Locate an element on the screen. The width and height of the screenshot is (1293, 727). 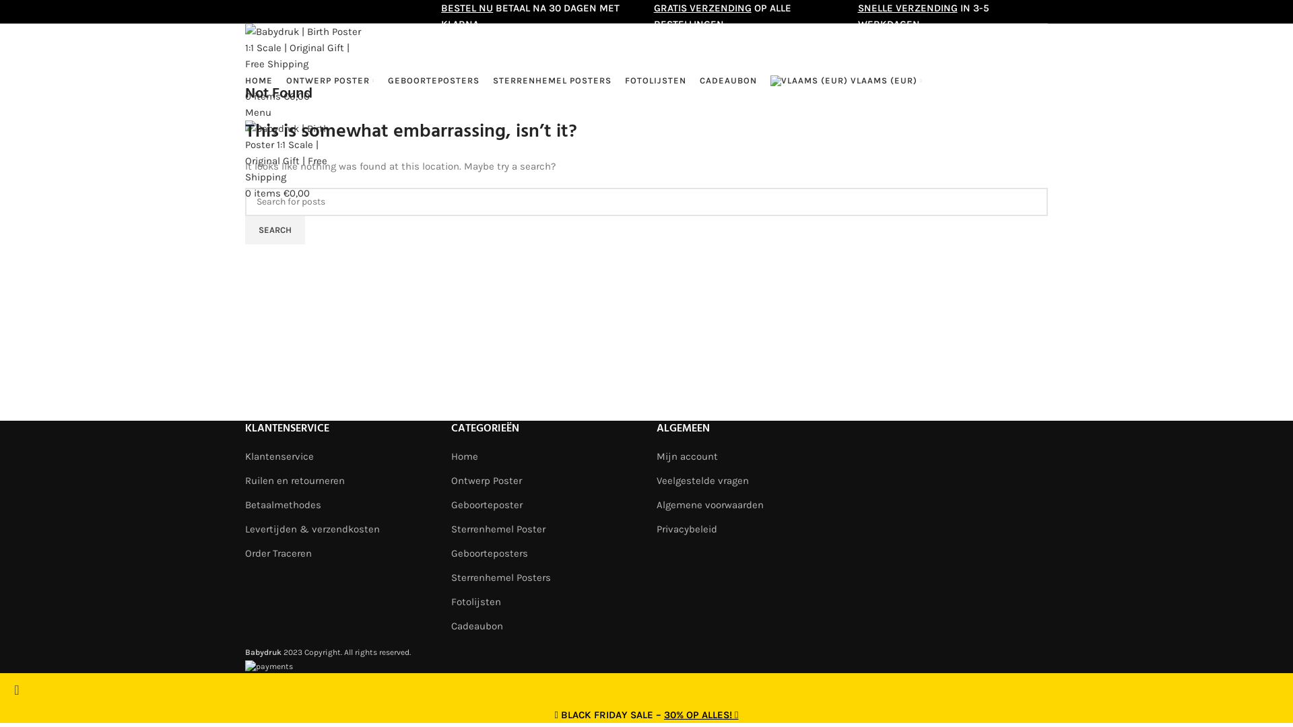
Levertijden & verzendkosten is located at coordinates (312, 529).